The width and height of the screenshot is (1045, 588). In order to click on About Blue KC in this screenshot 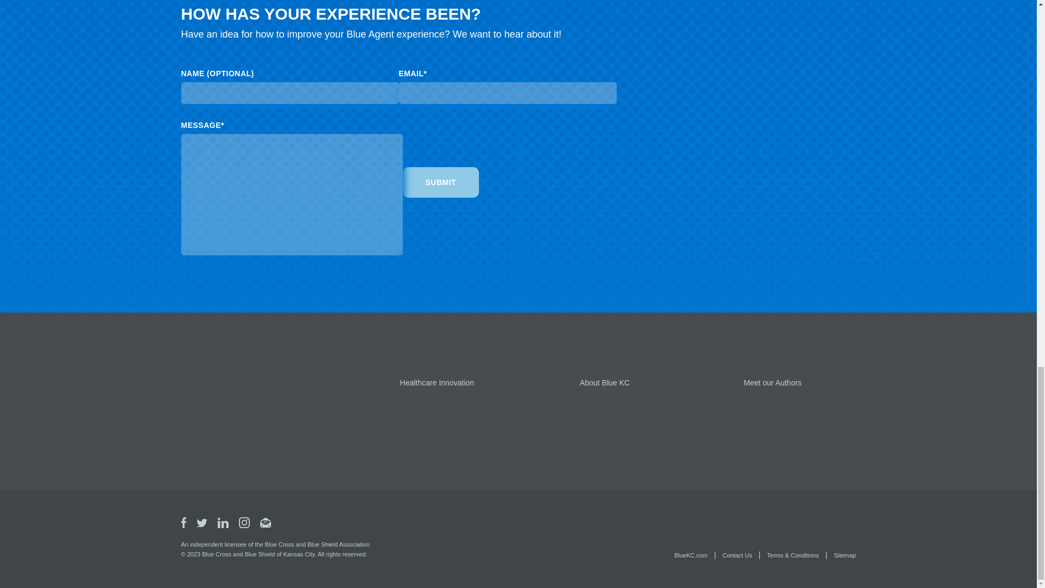, I will do `click(605, 382)`.